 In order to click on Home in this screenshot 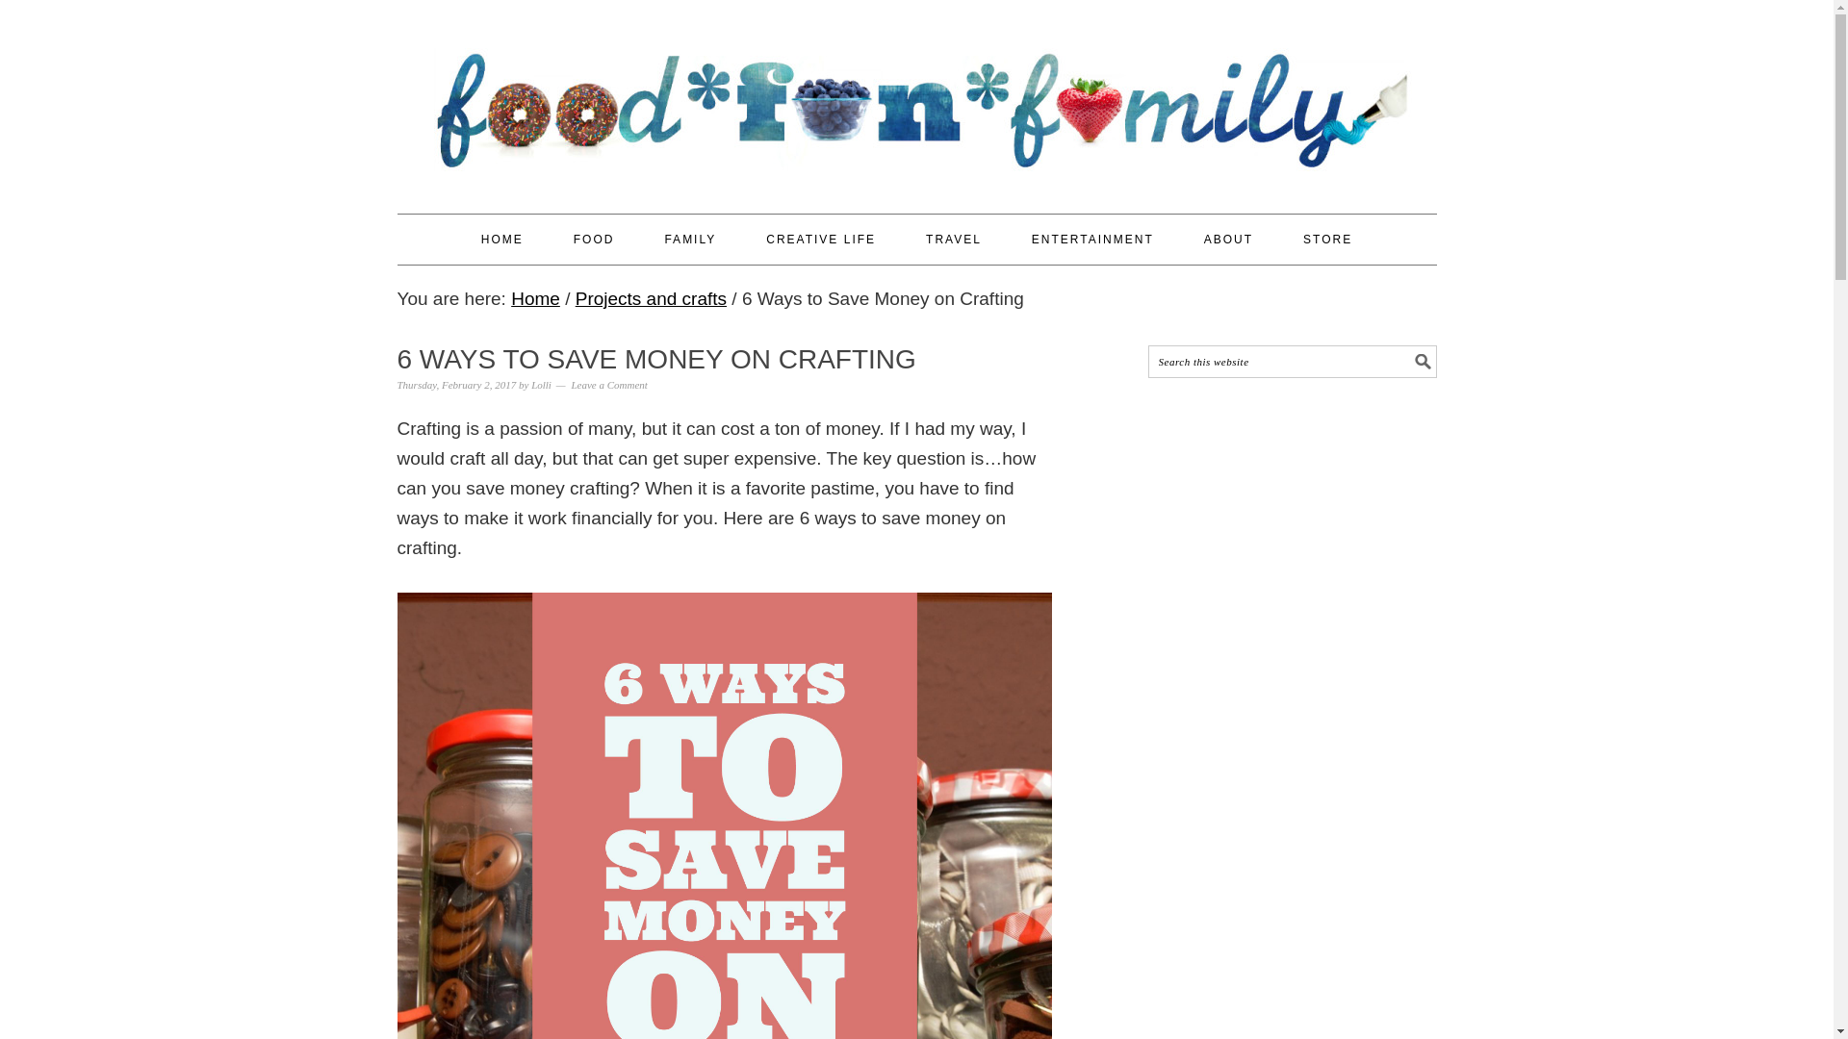, I will do `click(535, 298)`.